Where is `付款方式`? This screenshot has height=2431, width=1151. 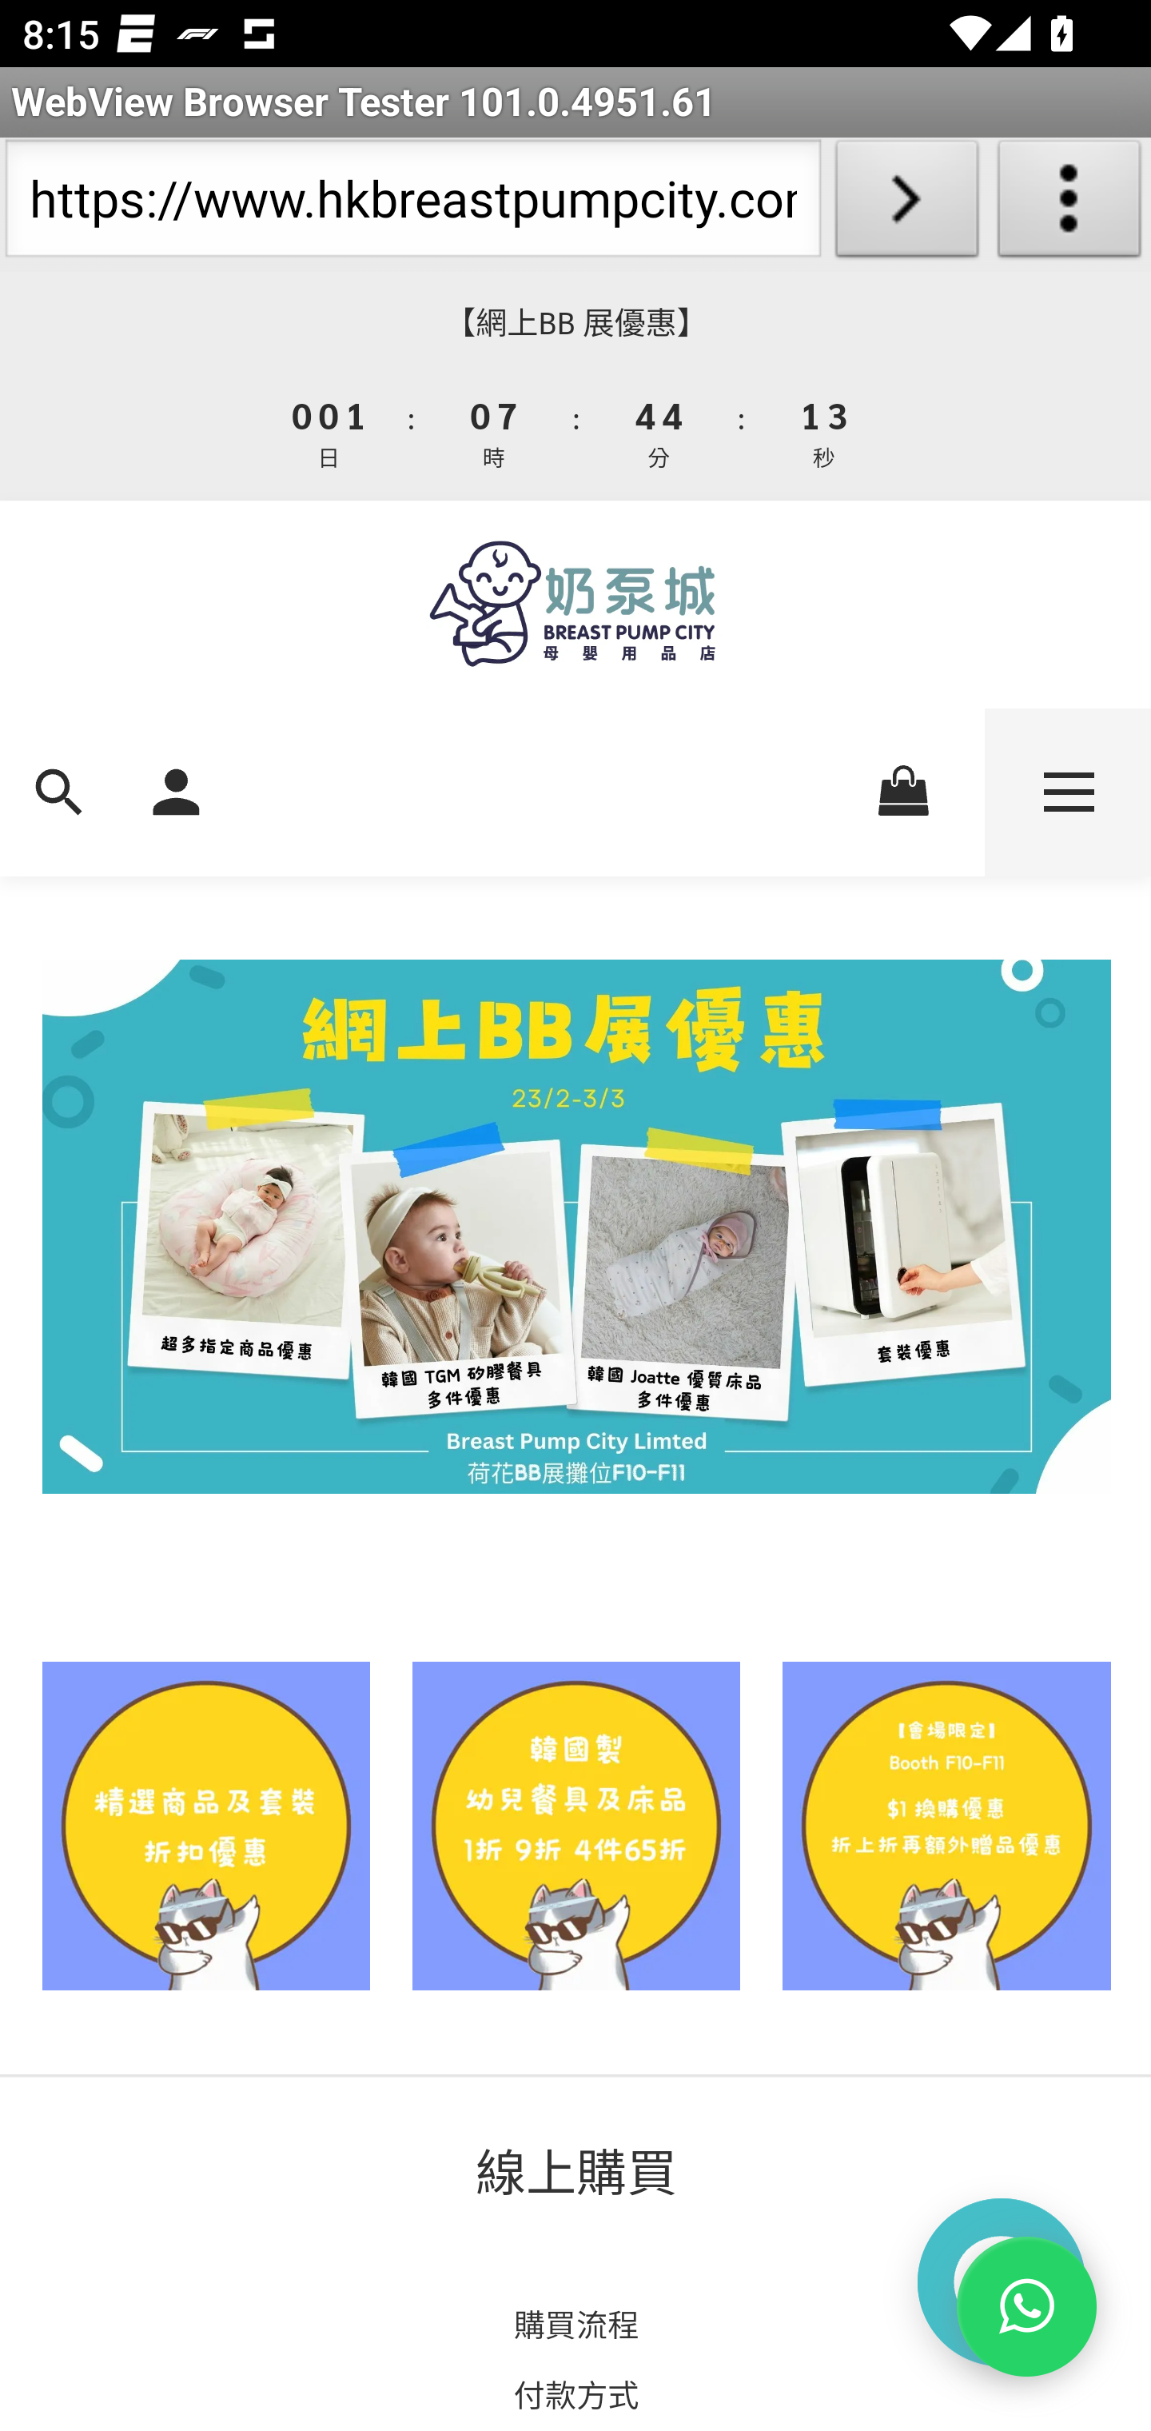 付款方式 is located at coordinates (575, 2393).